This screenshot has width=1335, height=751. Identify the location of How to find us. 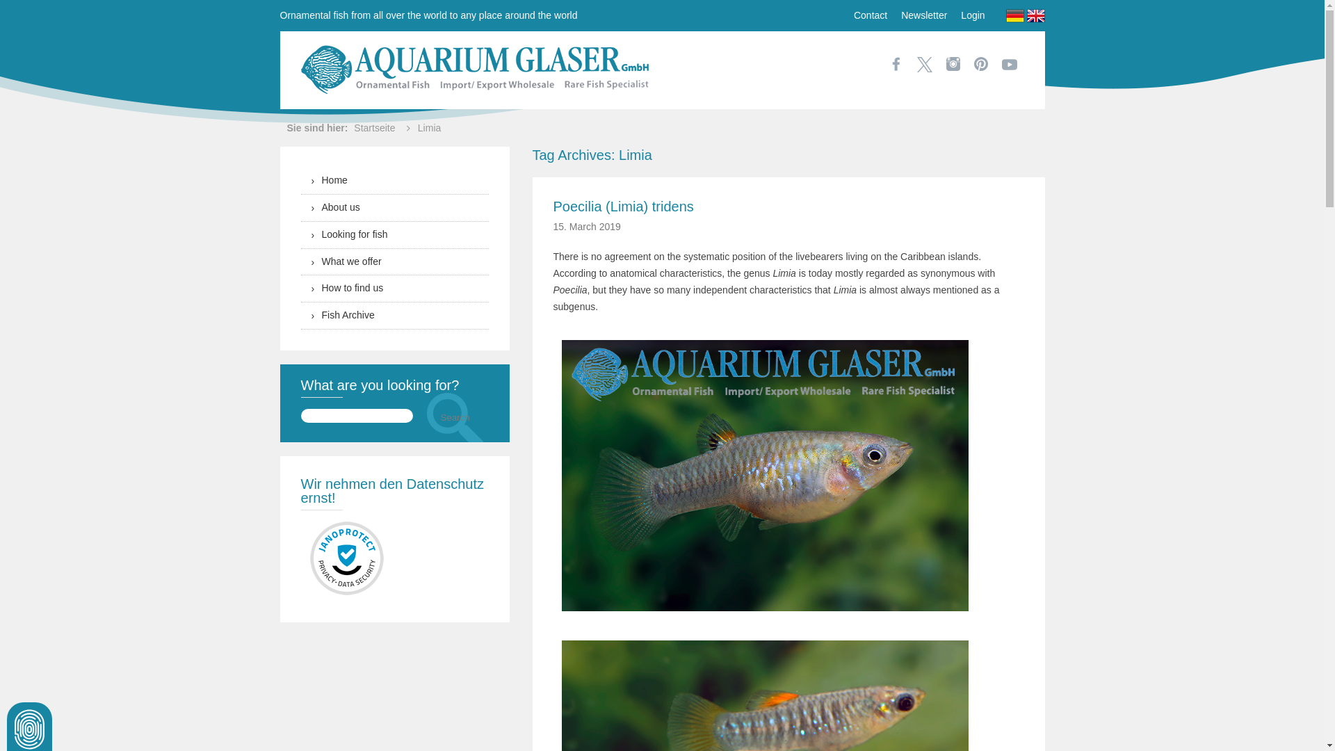
(394, 289).